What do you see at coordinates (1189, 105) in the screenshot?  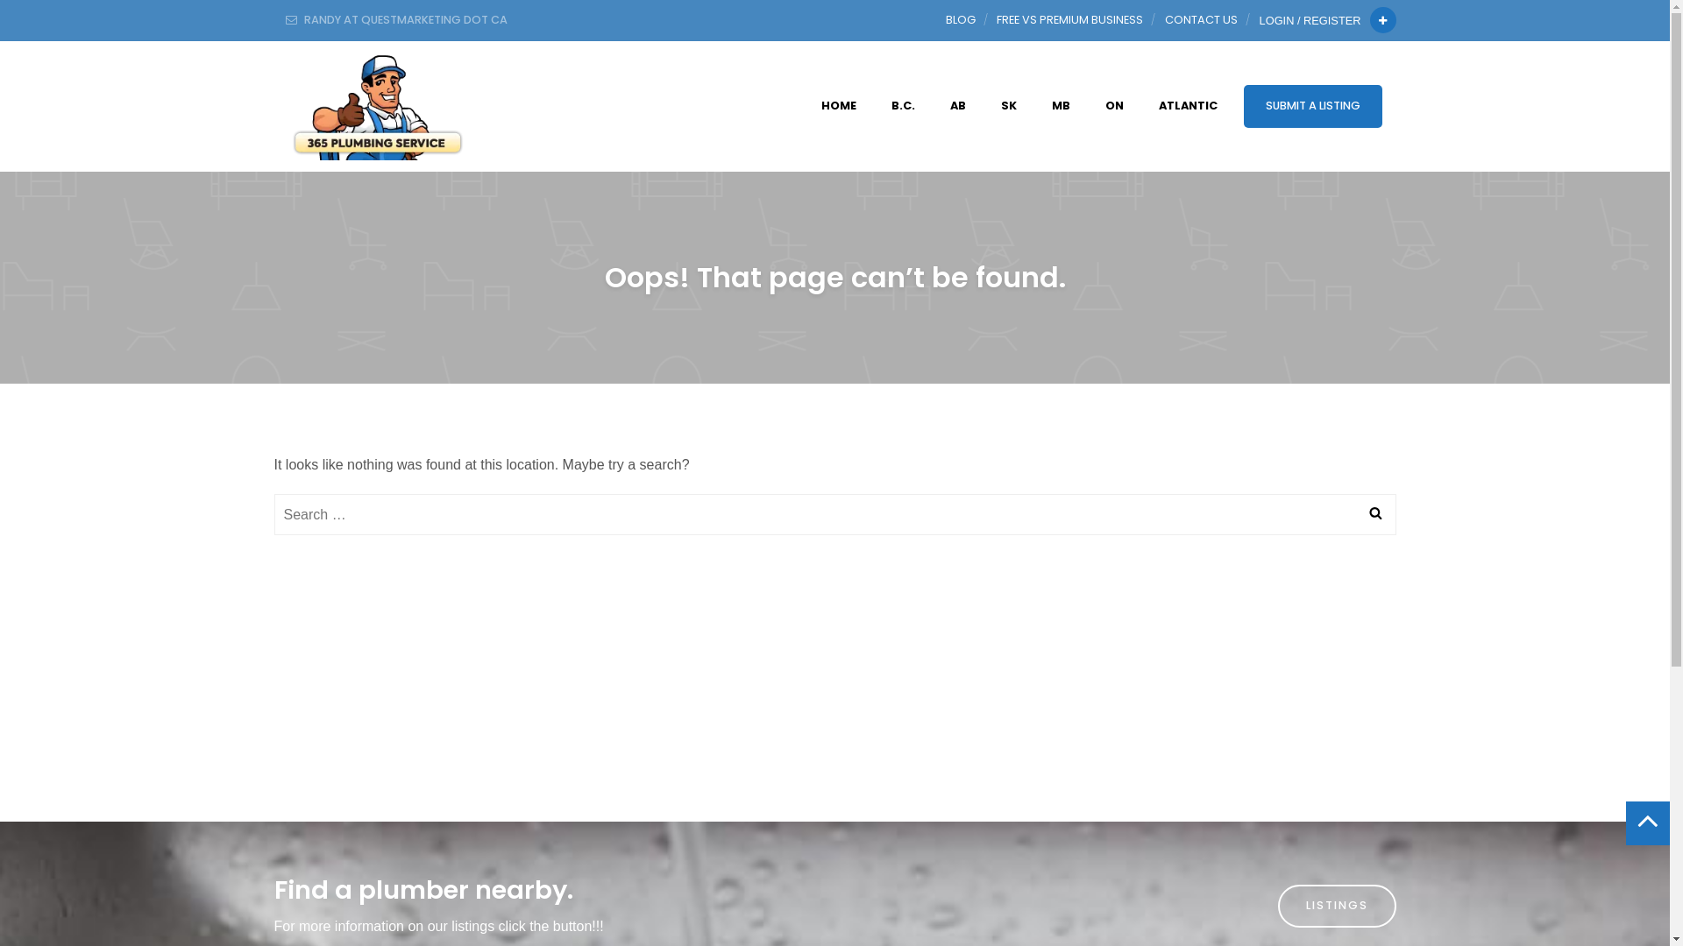 I see `ATLANTIC` at bounding box center [1189, 105].